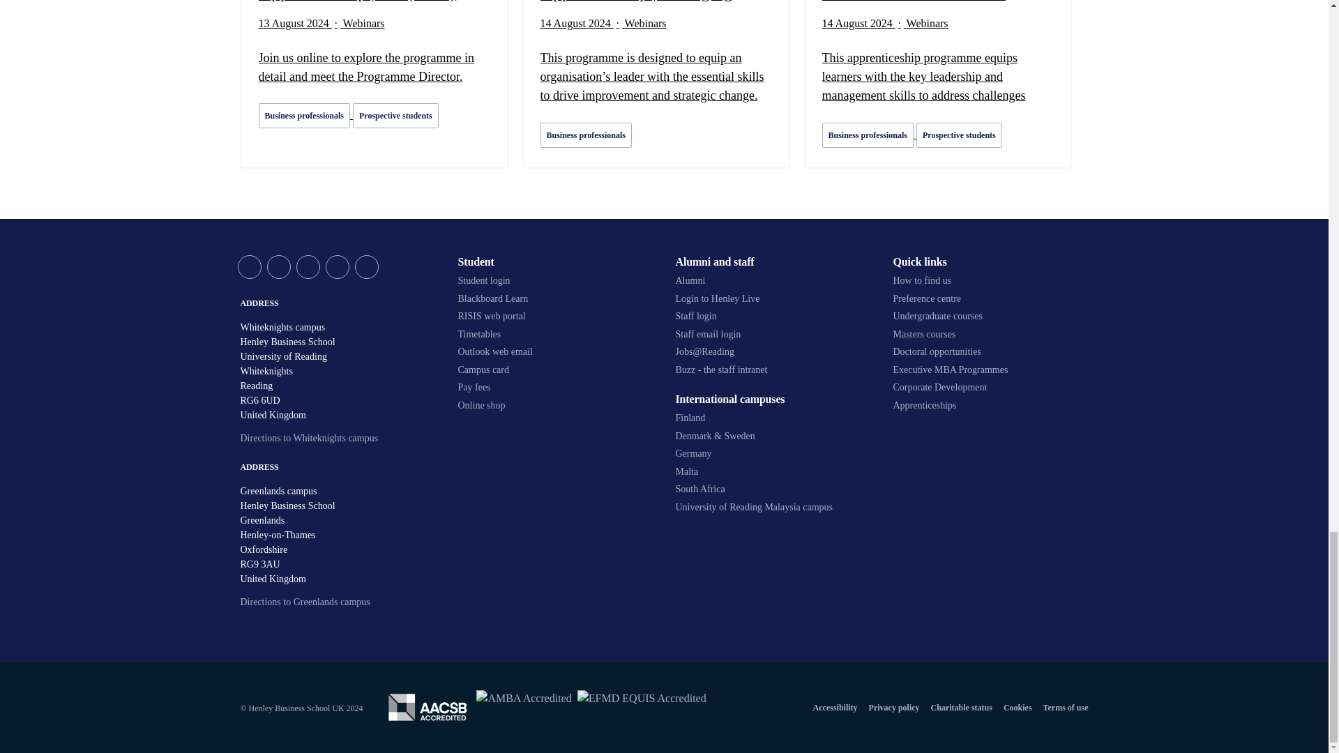  What do you see at coordinates (773, 471) in the screenshot?
I see `Malta` at bounding box center [773, 471].